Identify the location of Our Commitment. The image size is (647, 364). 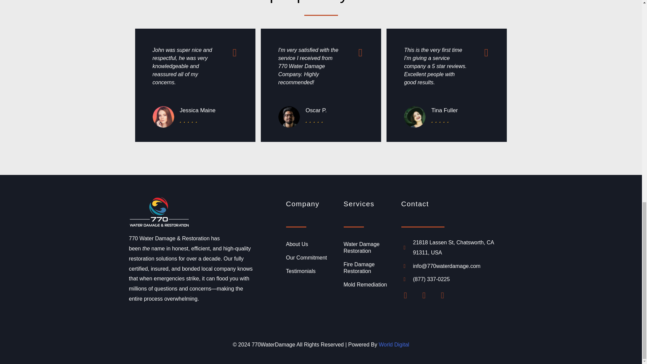
(311, 258).